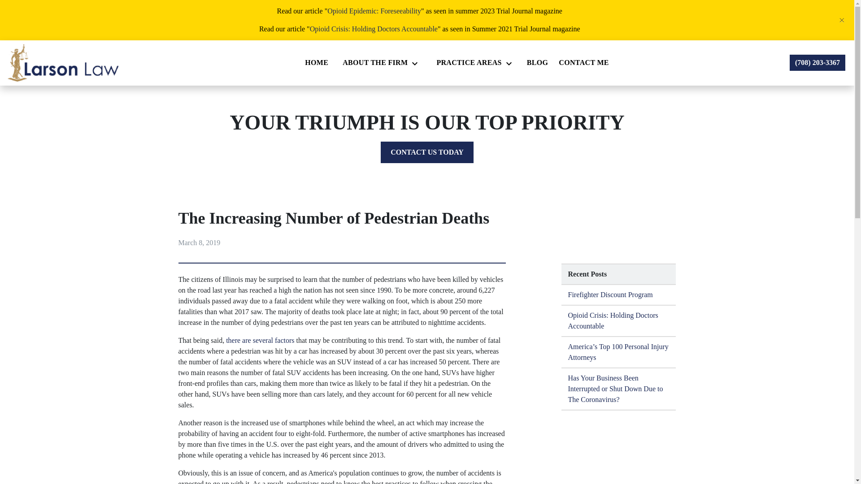 The height and width of the screenshot is (484, 861). What do you see at coordinates (537, 62) in the screenshot?
I see `BLOG` at bounding box center [537, 62].